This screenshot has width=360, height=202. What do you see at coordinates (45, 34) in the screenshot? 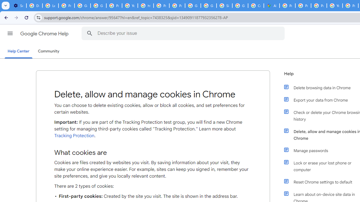
I see `Google Chrome Help` at bounding box center [45, 34].